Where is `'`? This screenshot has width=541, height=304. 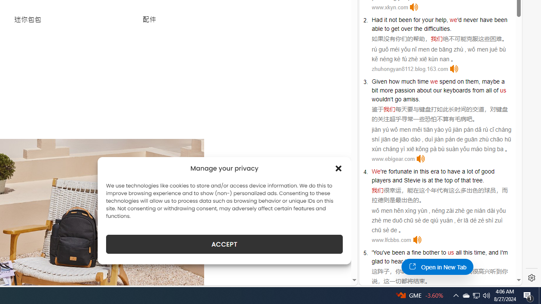
' is located at coordinates (372, 252).